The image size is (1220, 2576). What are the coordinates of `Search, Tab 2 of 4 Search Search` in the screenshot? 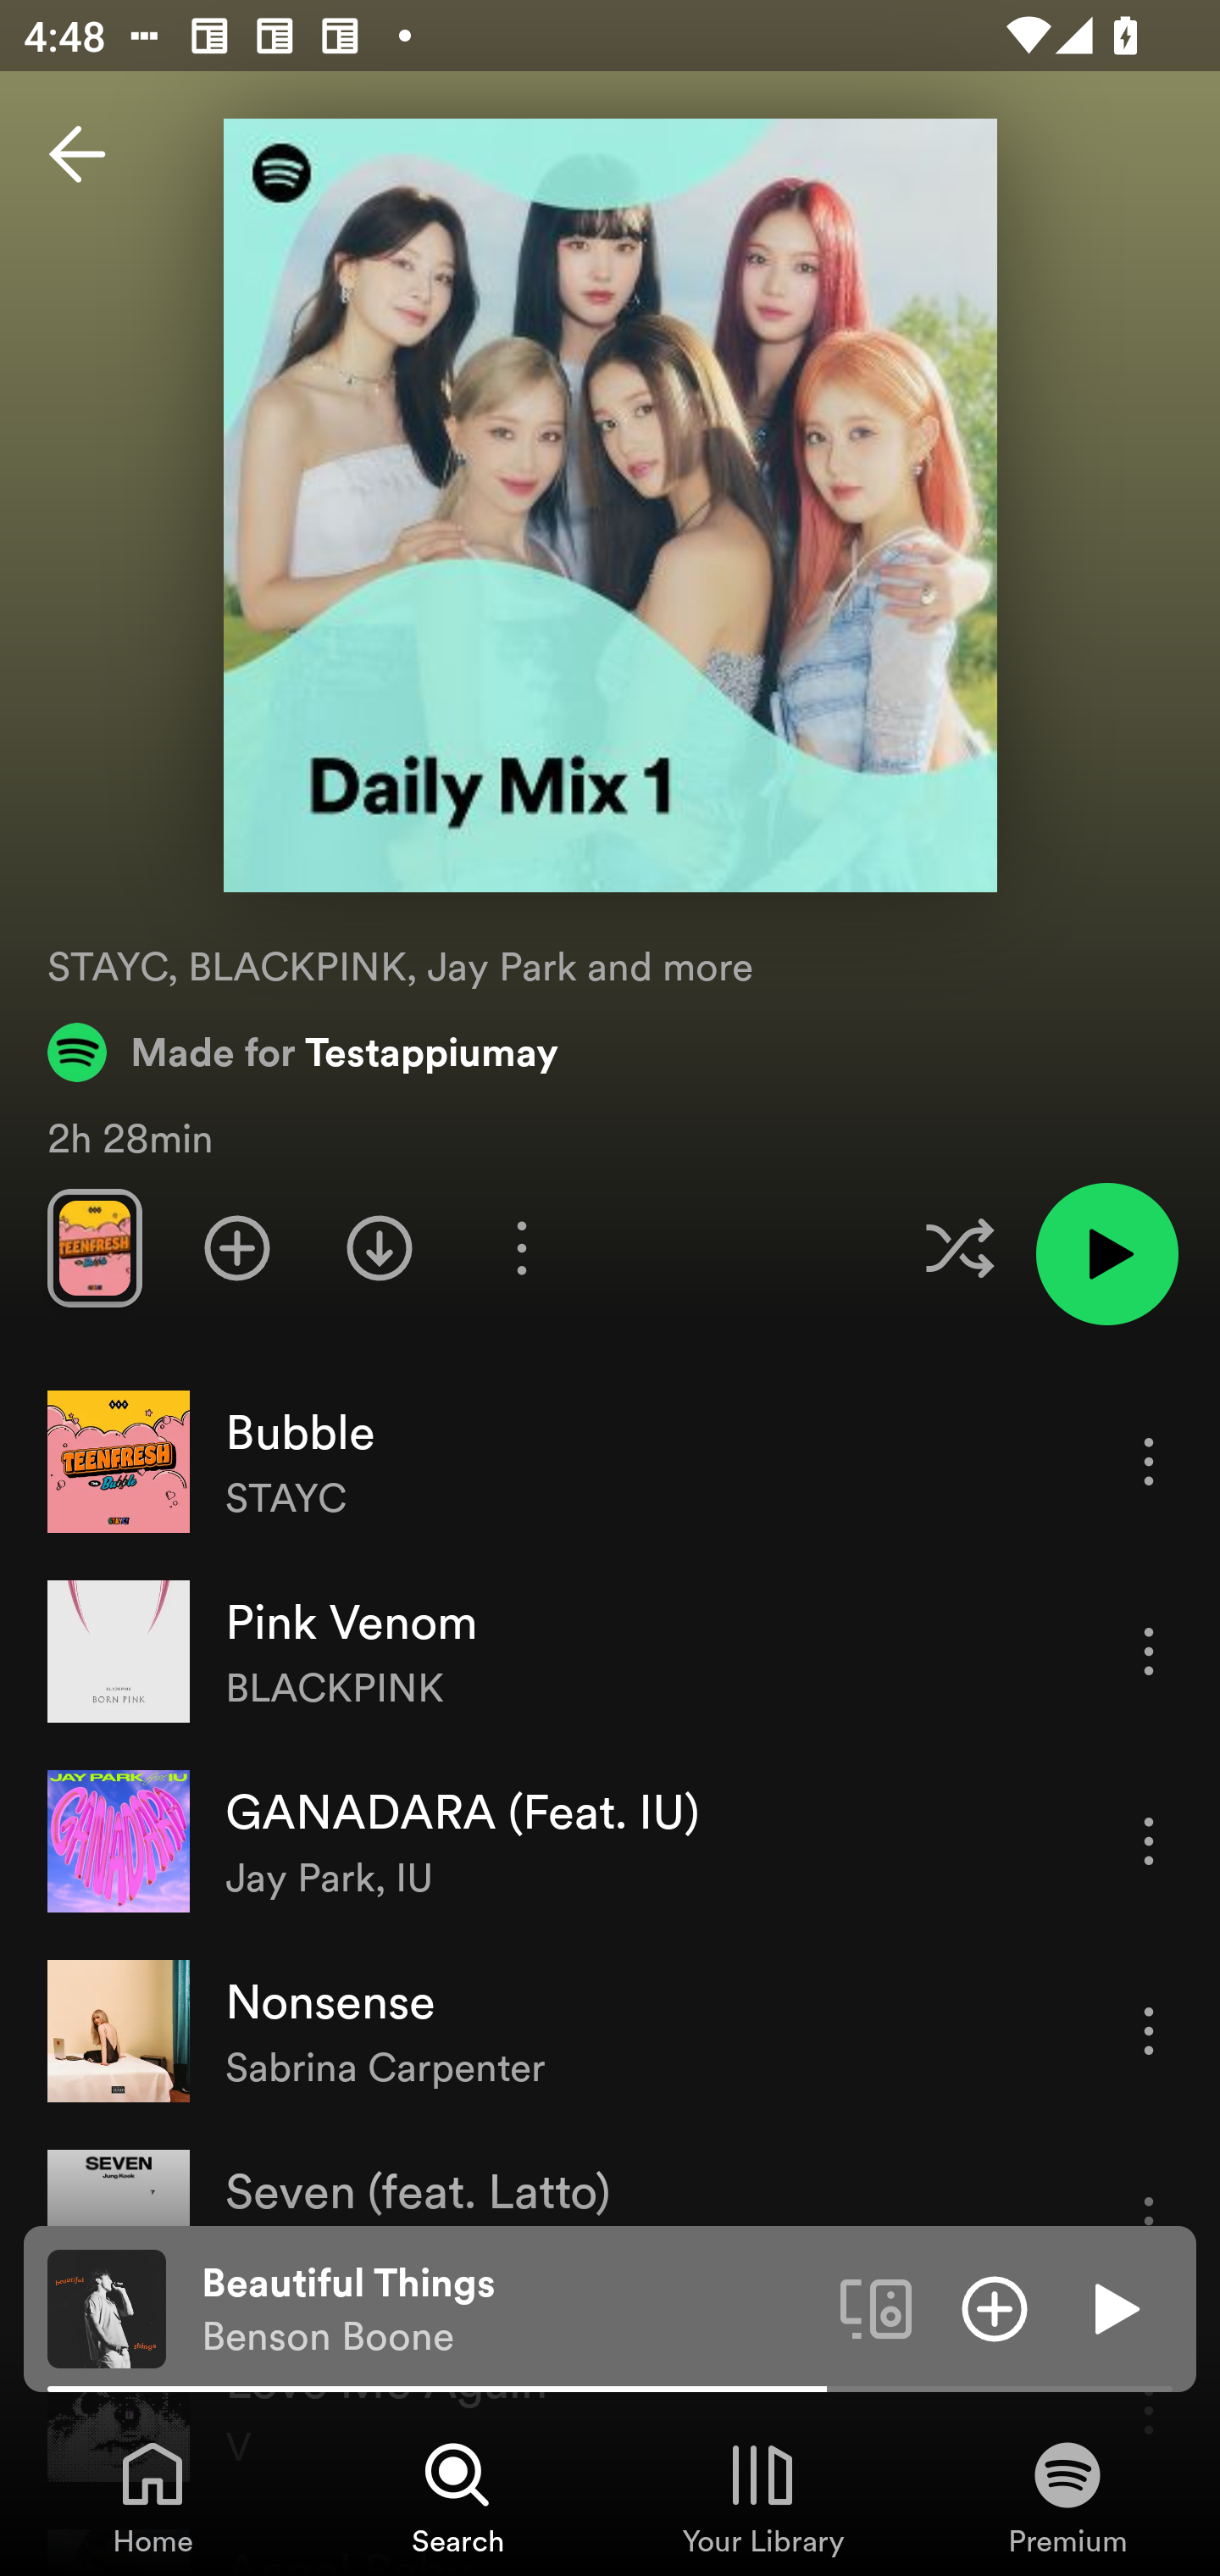 It's located at (457, 2496).